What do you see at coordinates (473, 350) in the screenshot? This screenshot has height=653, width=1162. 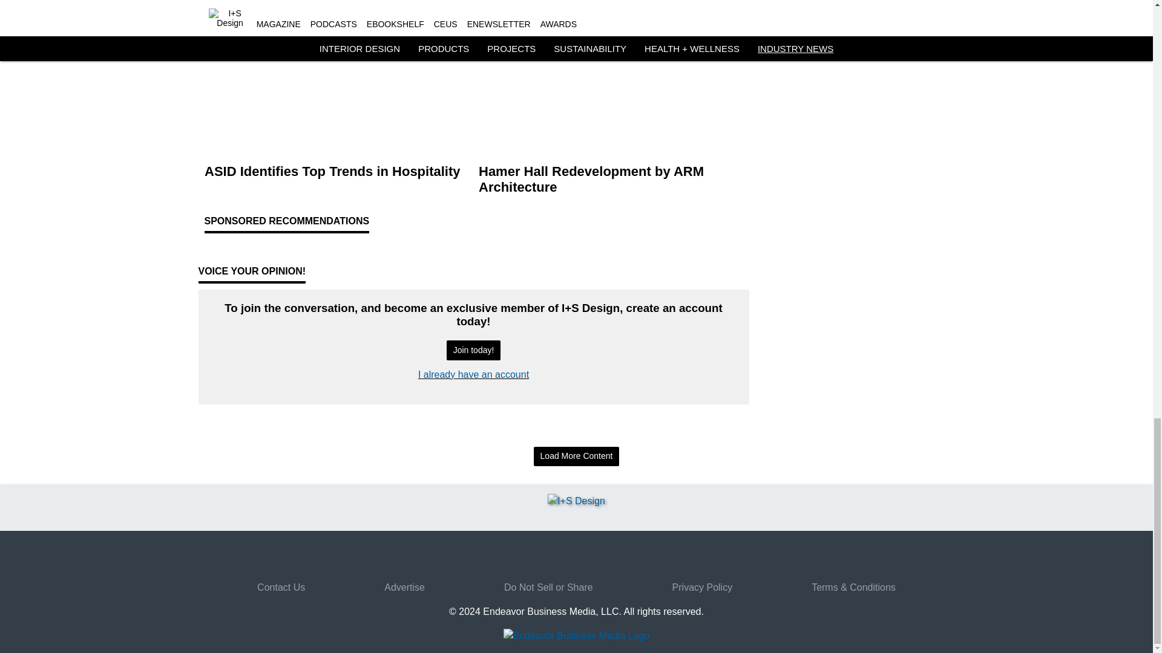 I see `Join today!` at bounding box center [473, 350].